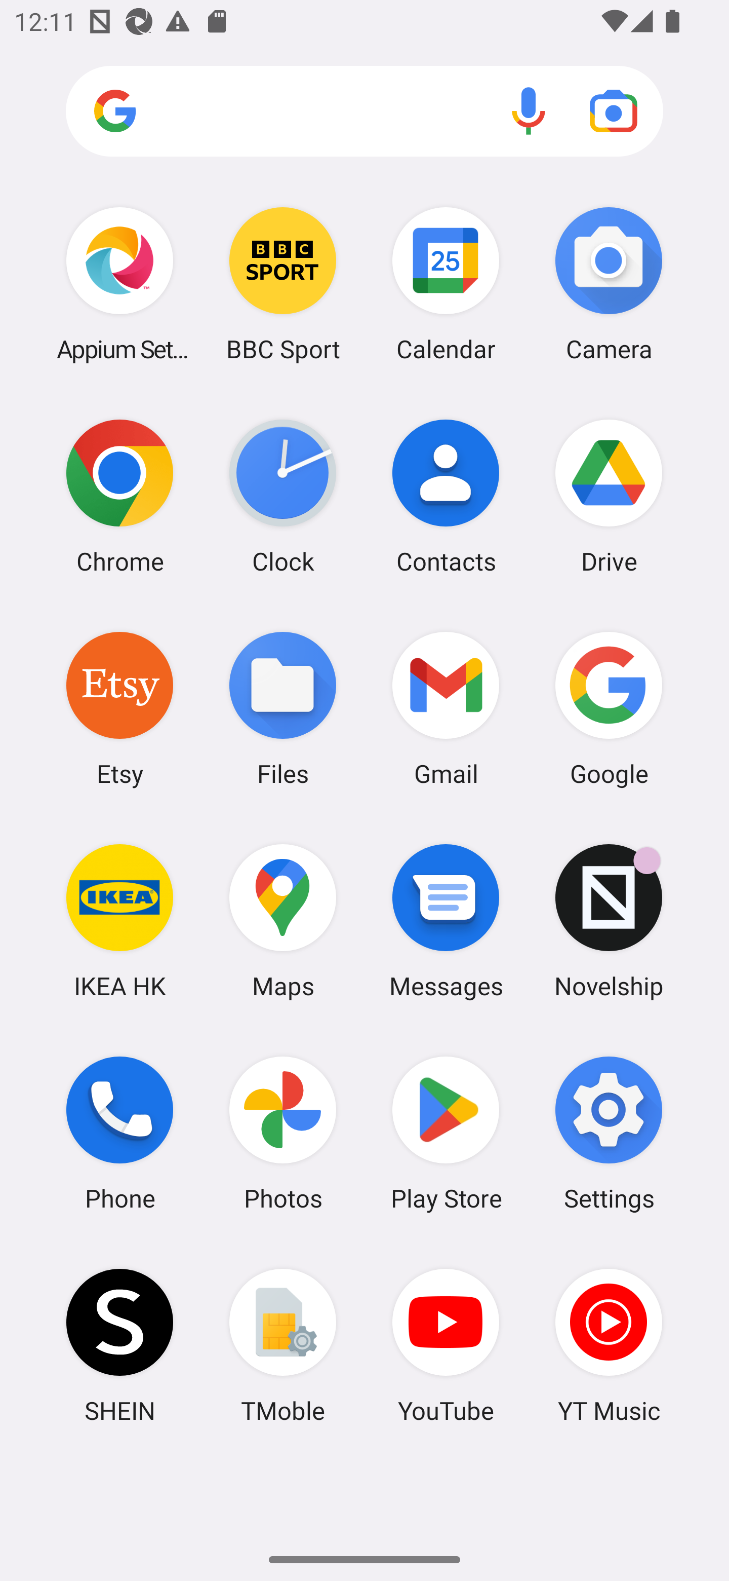  I want to click on Files, so click(282, 708).